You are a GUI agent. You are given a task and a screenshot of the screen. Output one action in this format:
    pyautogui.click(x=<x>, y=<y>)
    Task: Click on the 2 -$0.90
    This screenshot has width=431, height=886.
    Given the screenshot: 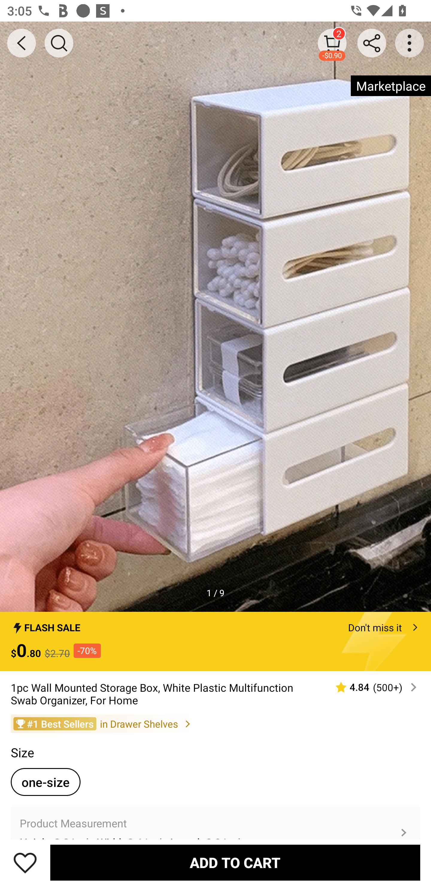 What is the action you would take?
    pyautogui.click(x=332, y=43)
    